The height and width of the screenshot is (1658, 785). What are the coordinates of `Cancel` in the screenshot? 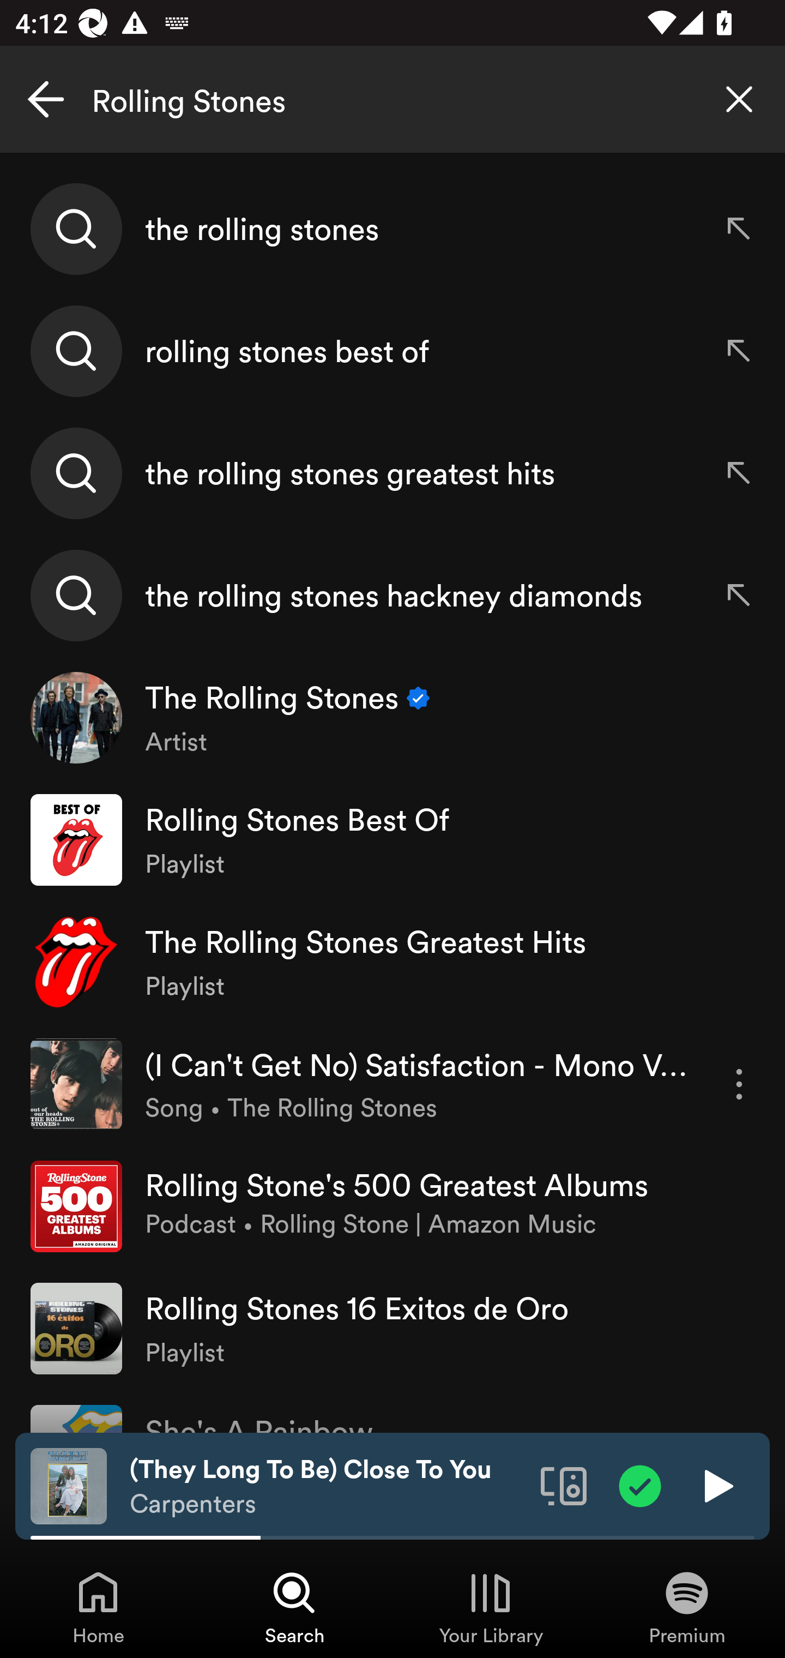 It's located at (46, 99).